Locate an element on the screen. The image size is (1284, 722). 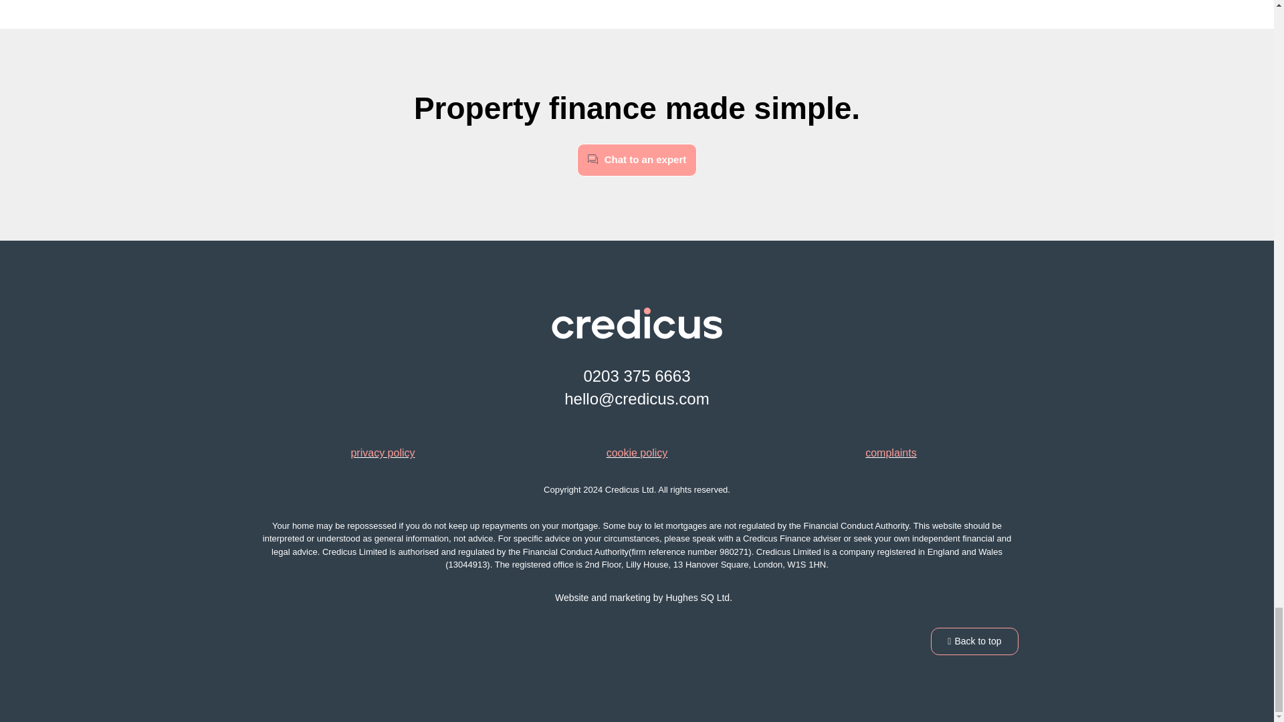
privacy policy is located at coordinates (383, 452).